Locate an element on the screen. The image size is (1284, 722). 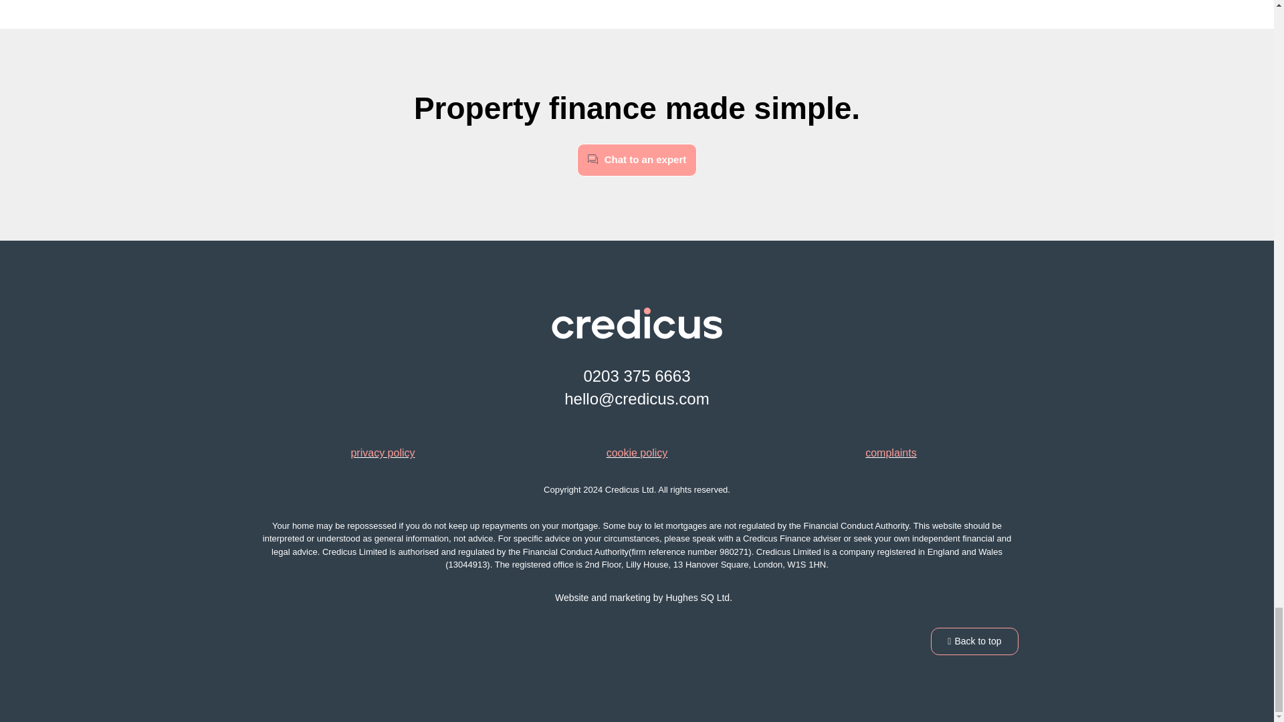
privacy policy is located at coordinates (383, 452).